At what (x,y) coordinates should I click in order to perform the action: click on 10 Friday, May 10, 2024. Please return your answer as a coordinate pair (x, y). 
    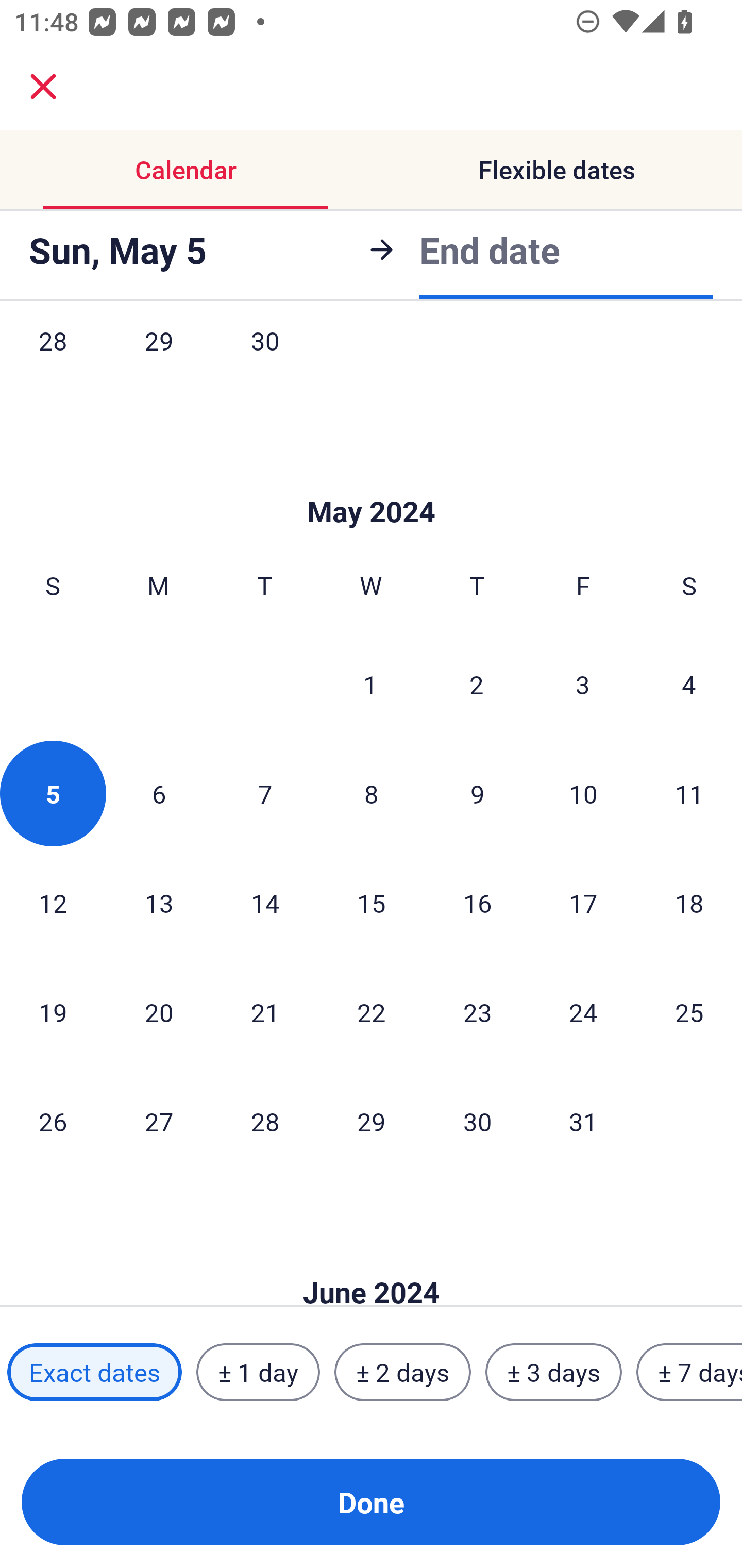
    Looking at the image, I should click on (583, 793).